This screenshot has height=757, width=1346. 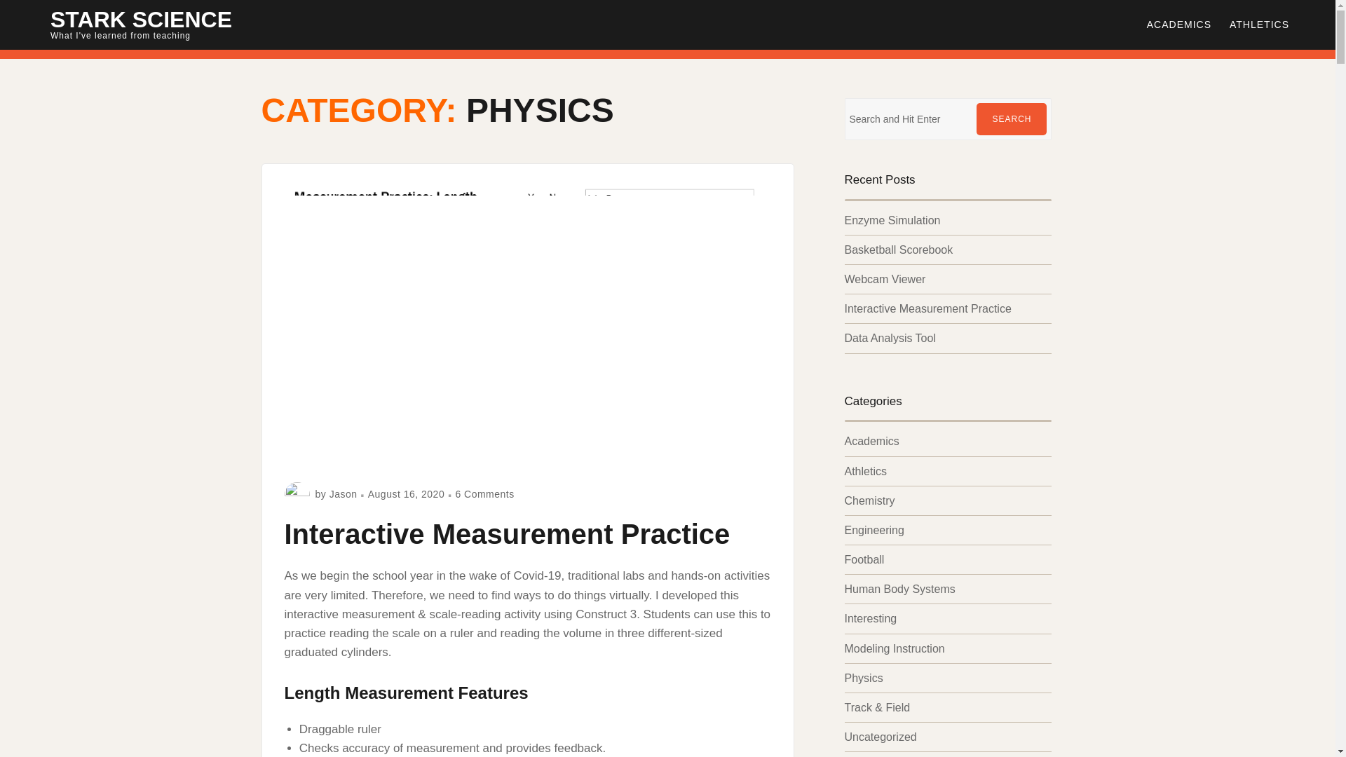 What do you see at coordinates (1259, 24) in the screenshot?
I see `STARK SCIENCE` at bounding box center [1259, 24].